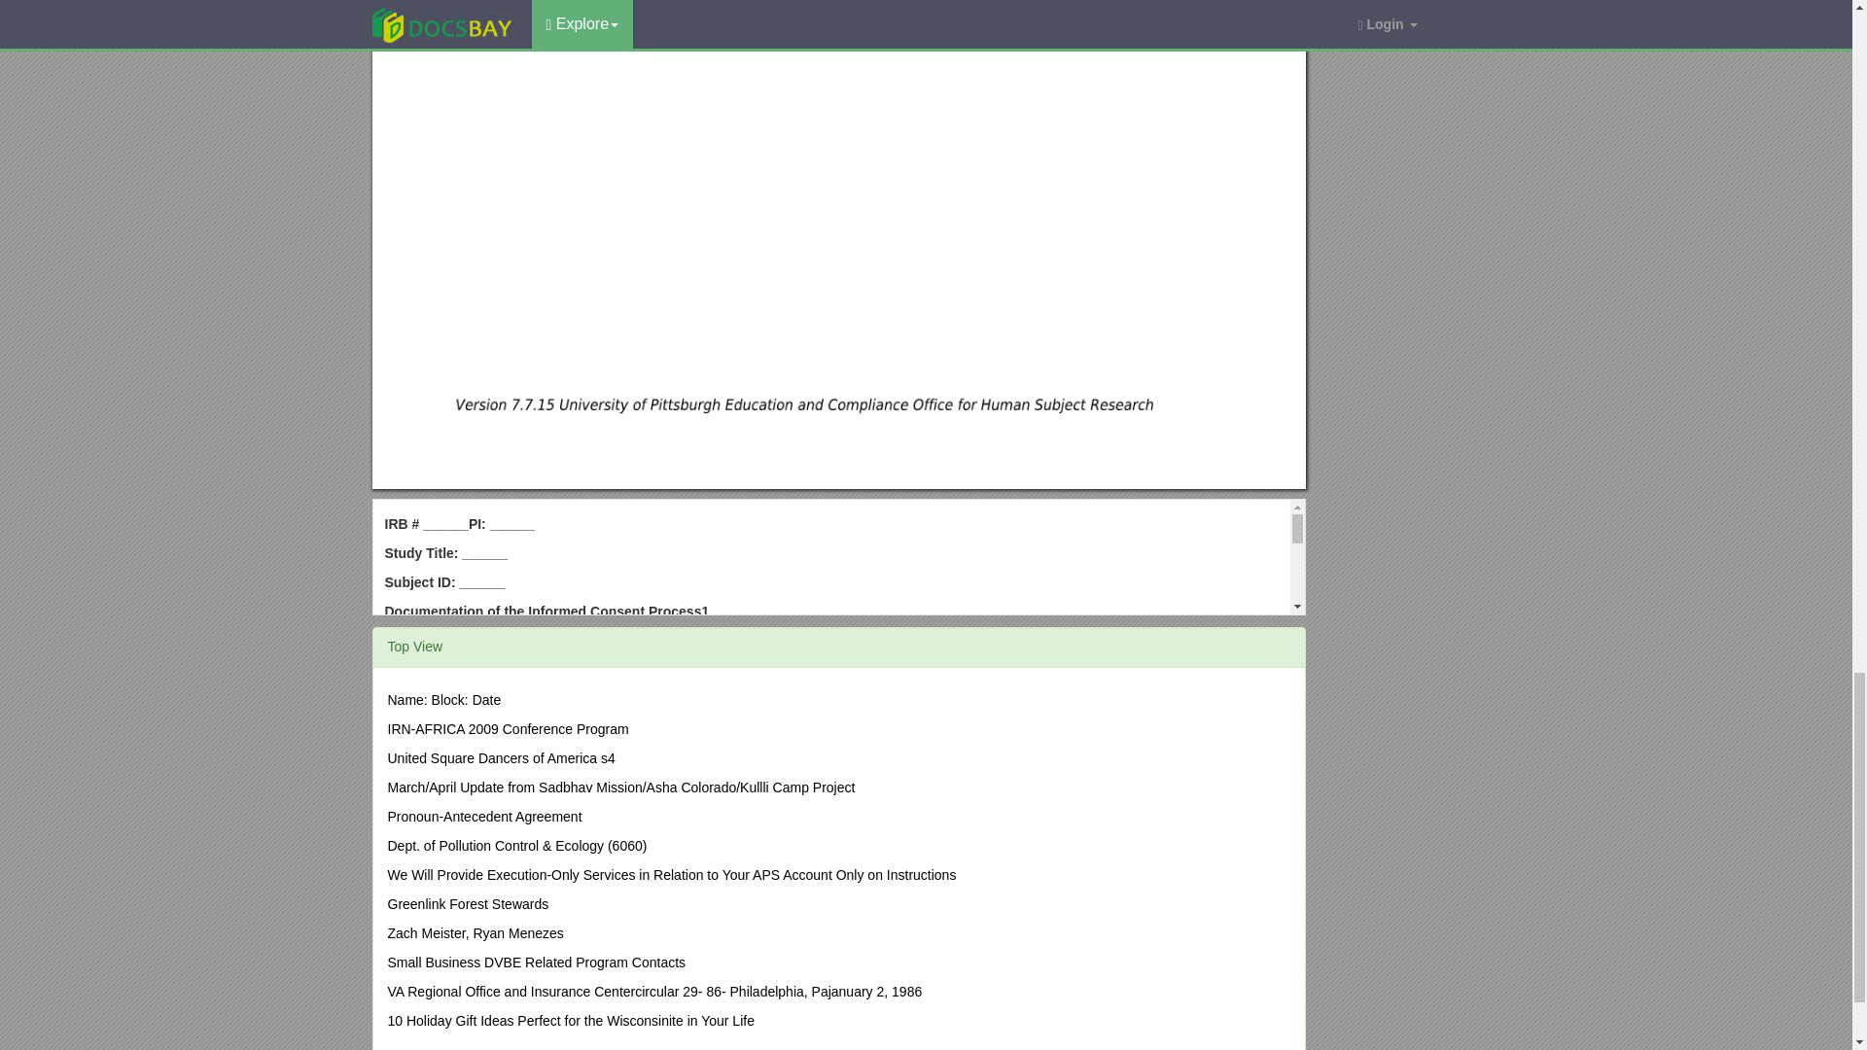  I want to click on Name: Block: Date, so click(443, 699).